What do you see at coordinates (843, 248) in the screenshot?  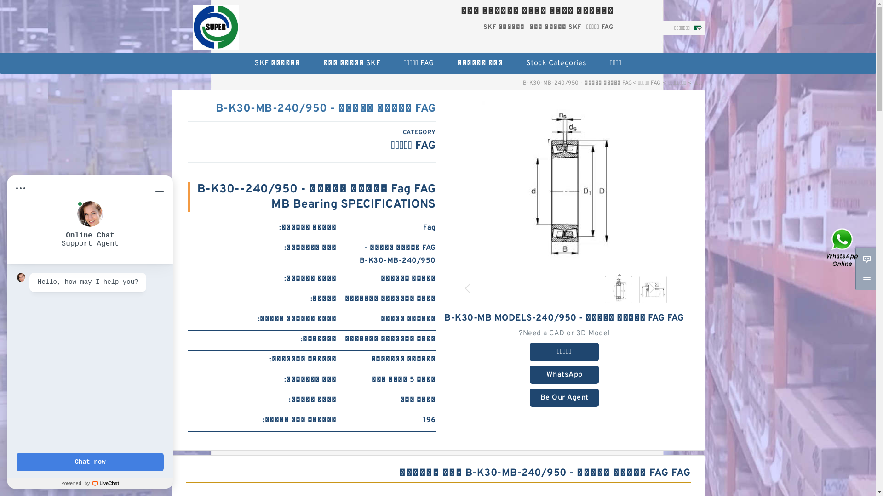 I see `Contact Us` at bounding box center [843, 248].